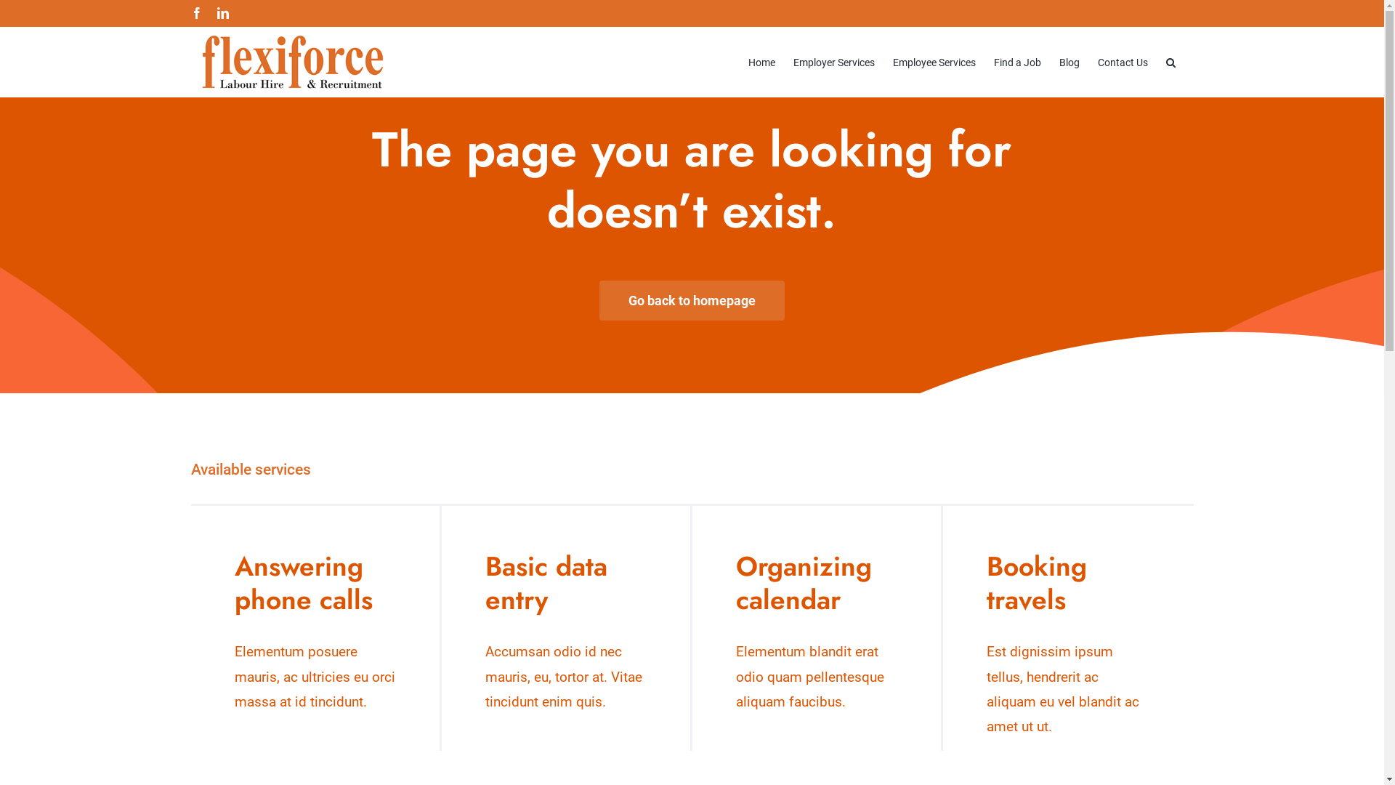 The width and height of the screenshot is (1395, 785). What do you see at coordinates (222, 13) in the screenshot?
I see `LinkedIn` at bounding box center [222, 13].